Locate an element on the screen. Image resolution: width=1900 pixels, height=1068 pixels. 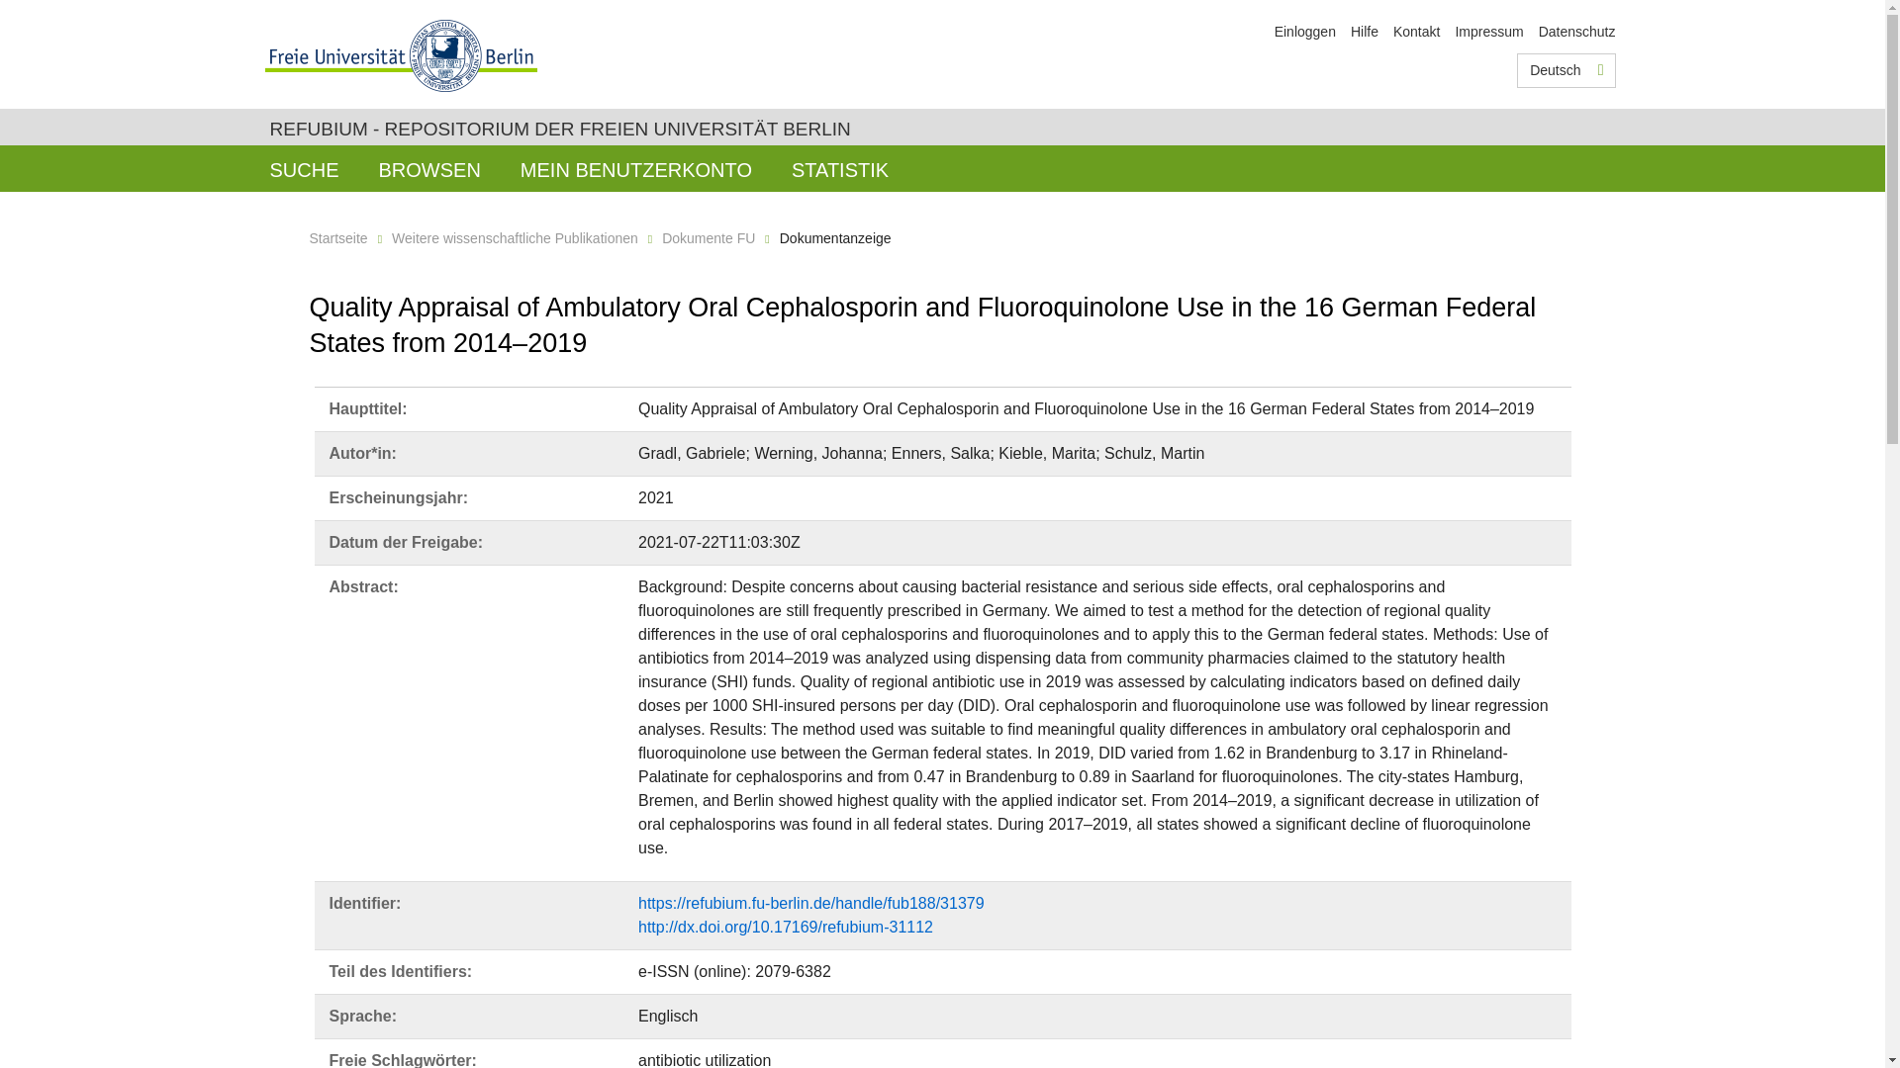
Hilfe is located at coordinates (1365, 31).